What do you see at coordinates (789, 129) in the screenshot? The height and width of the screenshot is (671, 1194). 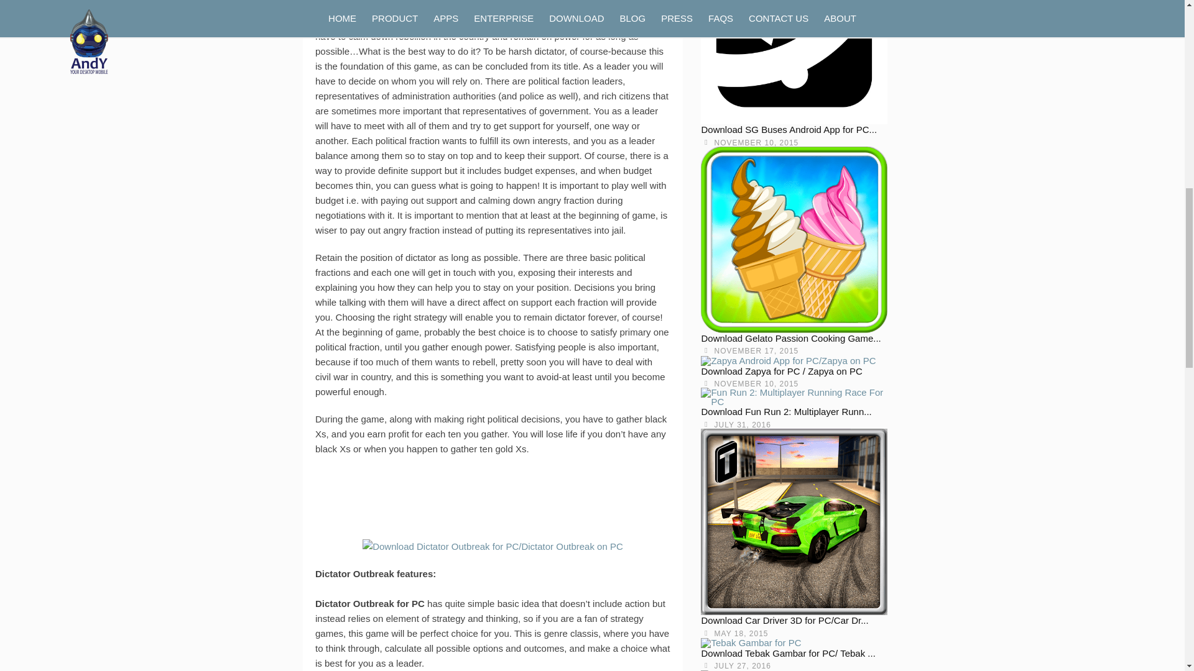 I see `Download SG Buses Android App for PC...` at bounding box center [789, 129].